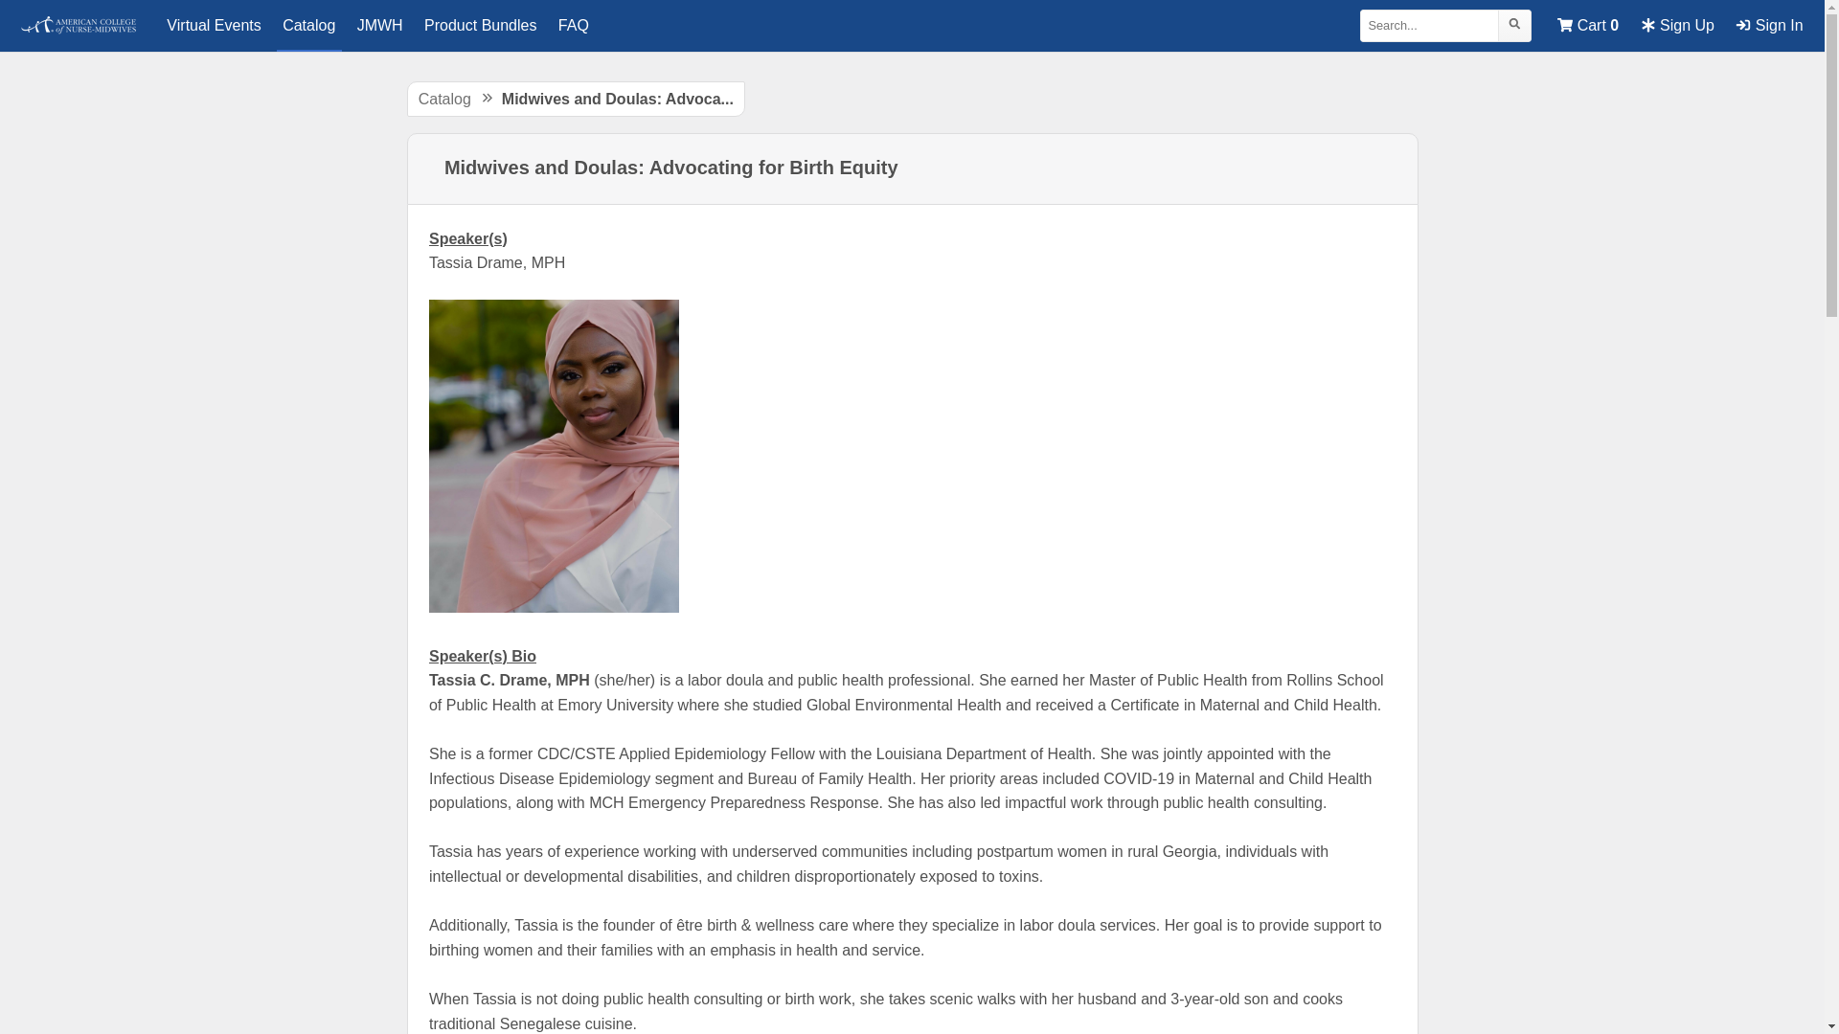 Image resolution: width=1839 pixels, height=1034 pixels. Describe the element at coordinates (214, 26) in the screenshot. I see `Virtual Events` at that location.